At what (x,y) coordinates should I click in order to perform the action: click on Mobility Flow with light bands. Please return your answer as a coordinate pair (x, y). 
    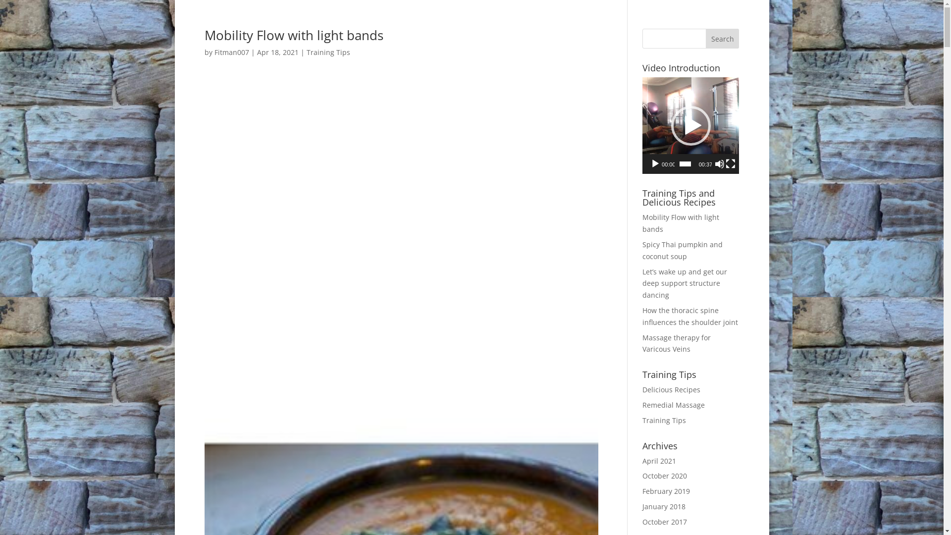
    Looking at the image, I should click on (293, 35).